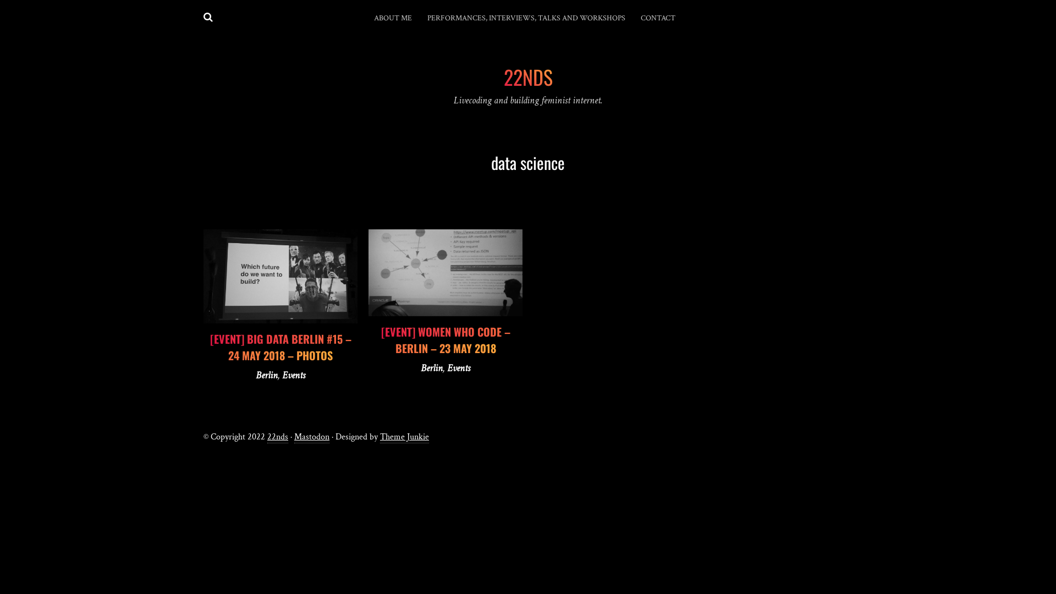 The width and height of the screenshot is (1056, 594). What do you see at coordinates (266, 375) in the screenshot?
I see `Berlin` at bounding box center [266, 375].